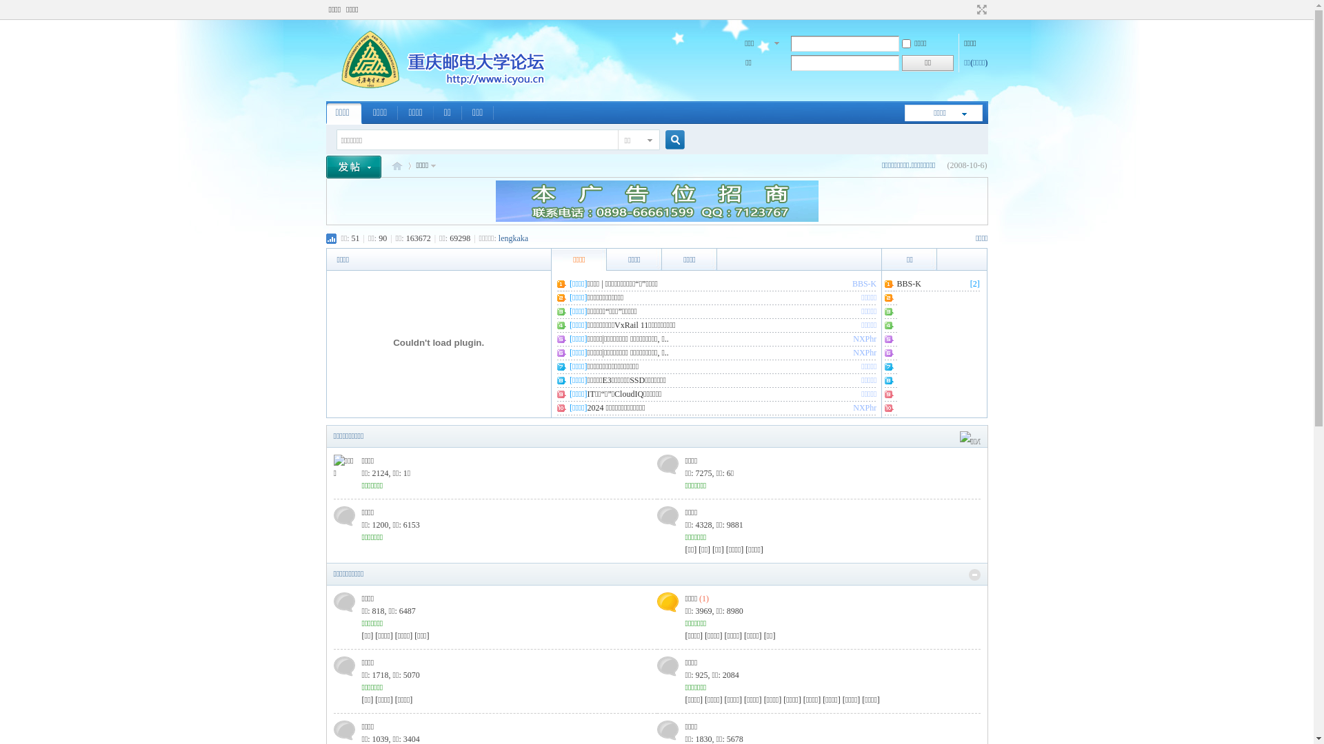 This screenshot has width=1324, height=744. What do you see at coordinates (359, 165) in the screenshot?
I see `    ` at bounding box center [359, 165].